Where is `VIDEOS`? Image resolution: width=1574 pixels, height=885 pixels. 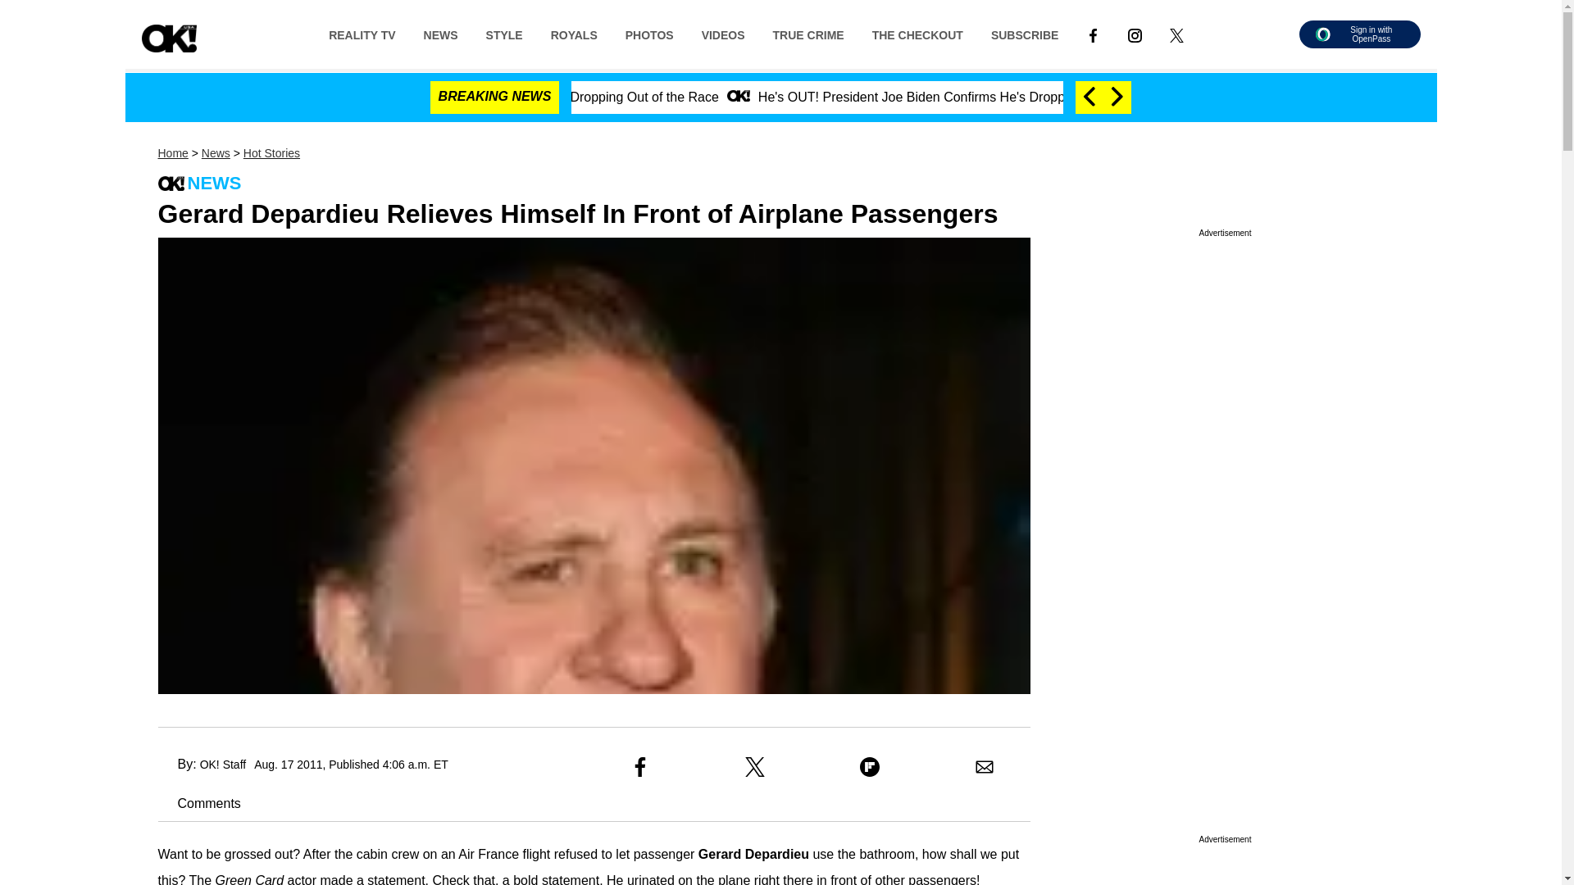 VIDEOS is located at coordinates (723, 34).